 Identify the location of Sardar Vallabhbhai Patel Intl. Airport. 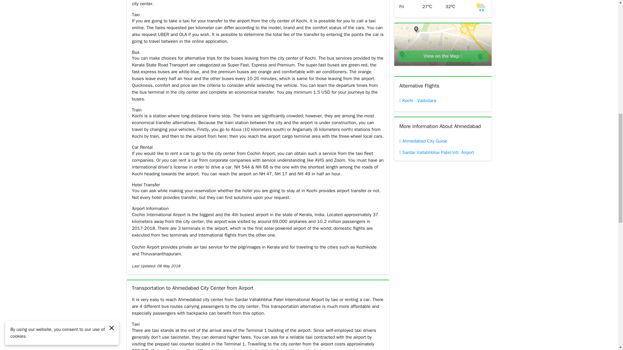
(443, 152).